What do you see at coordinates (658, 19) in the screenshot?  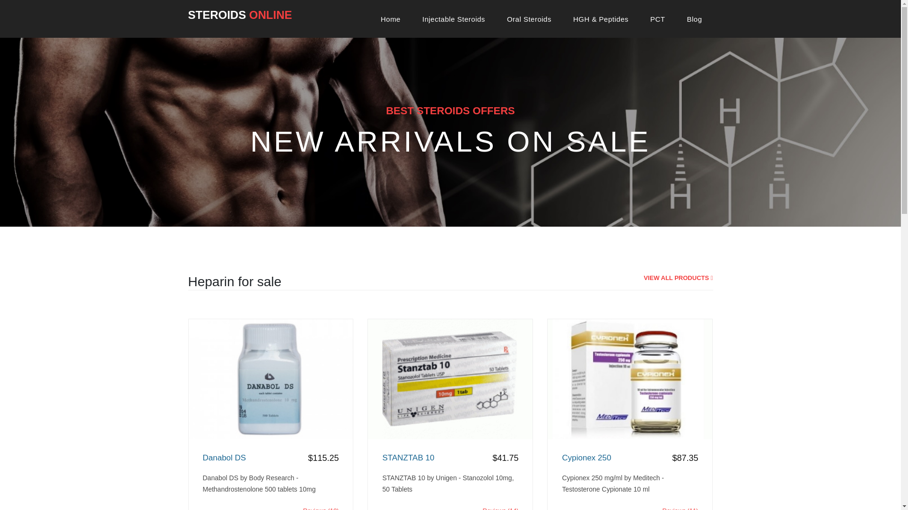 I see `PCT` at bounding box center [658, 19].